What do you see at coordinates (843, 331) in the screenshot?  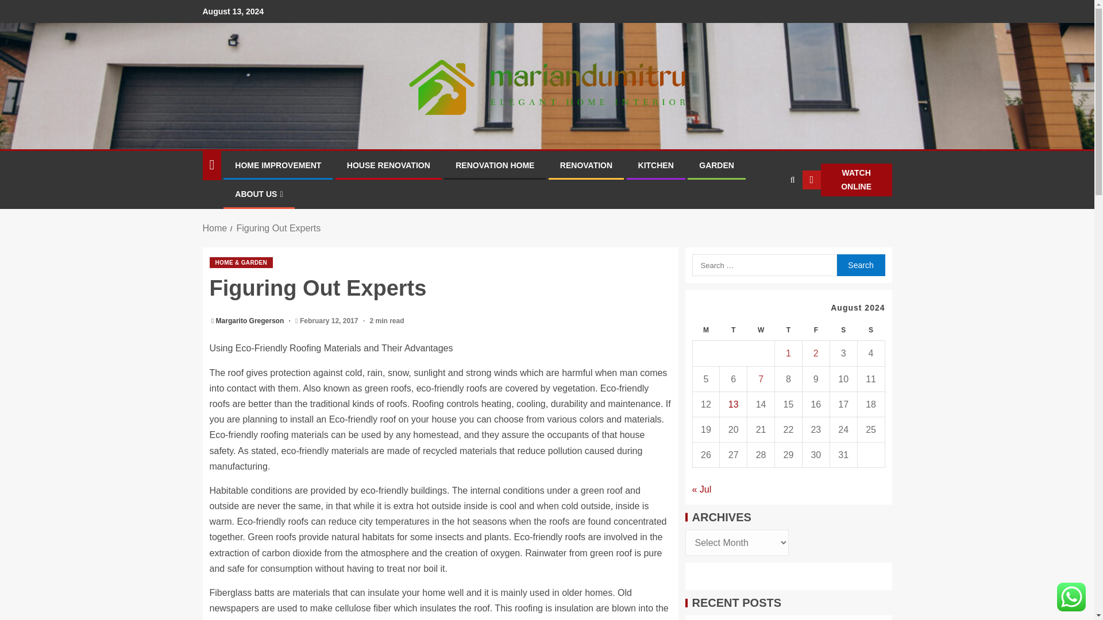 I see `Saturday` at bounding box center [843, 331].